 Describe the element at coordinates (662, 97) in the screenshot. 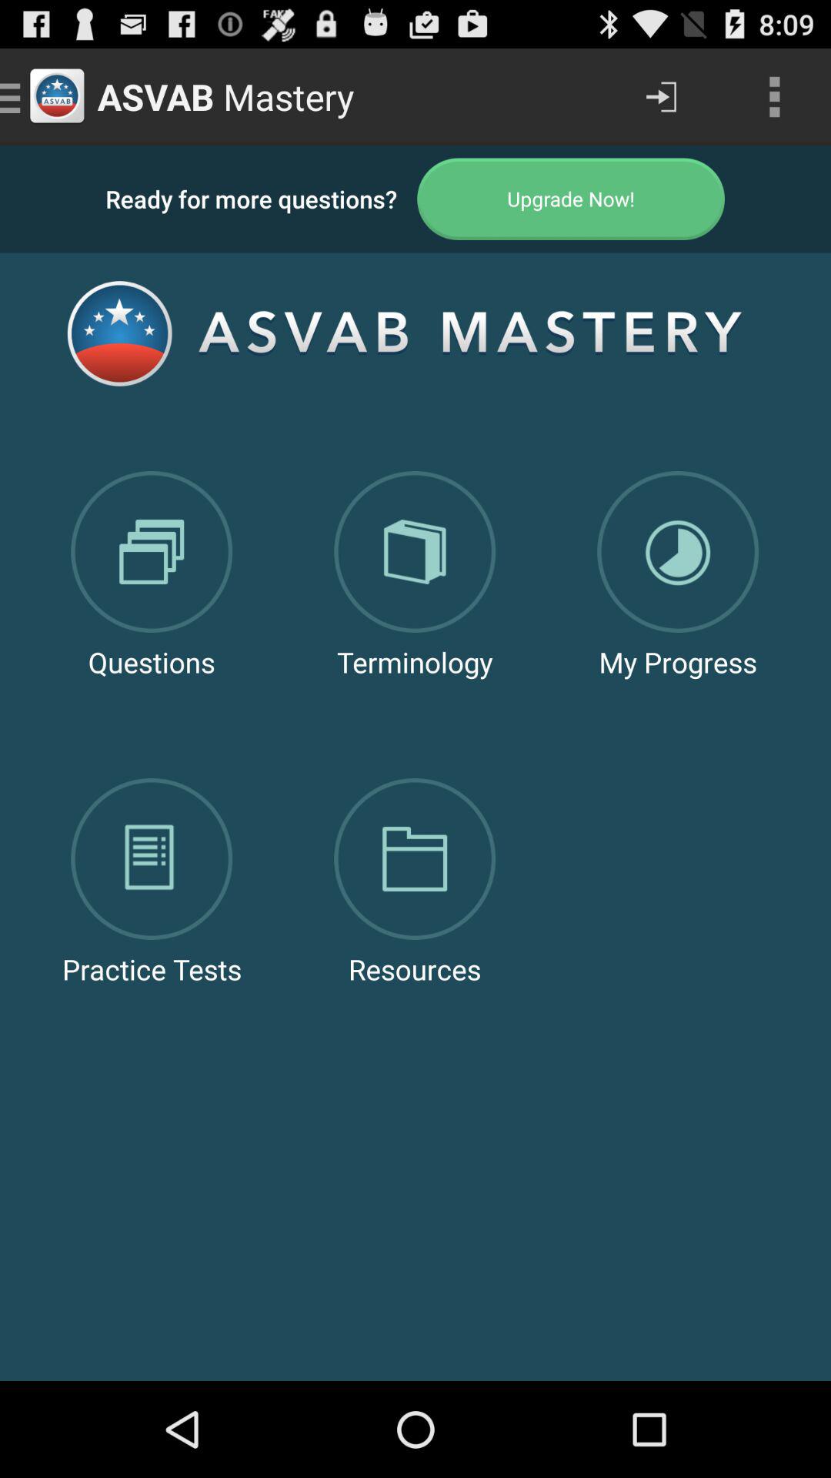

I see `select the icon which is to the immediate left of more options icon` at that location.